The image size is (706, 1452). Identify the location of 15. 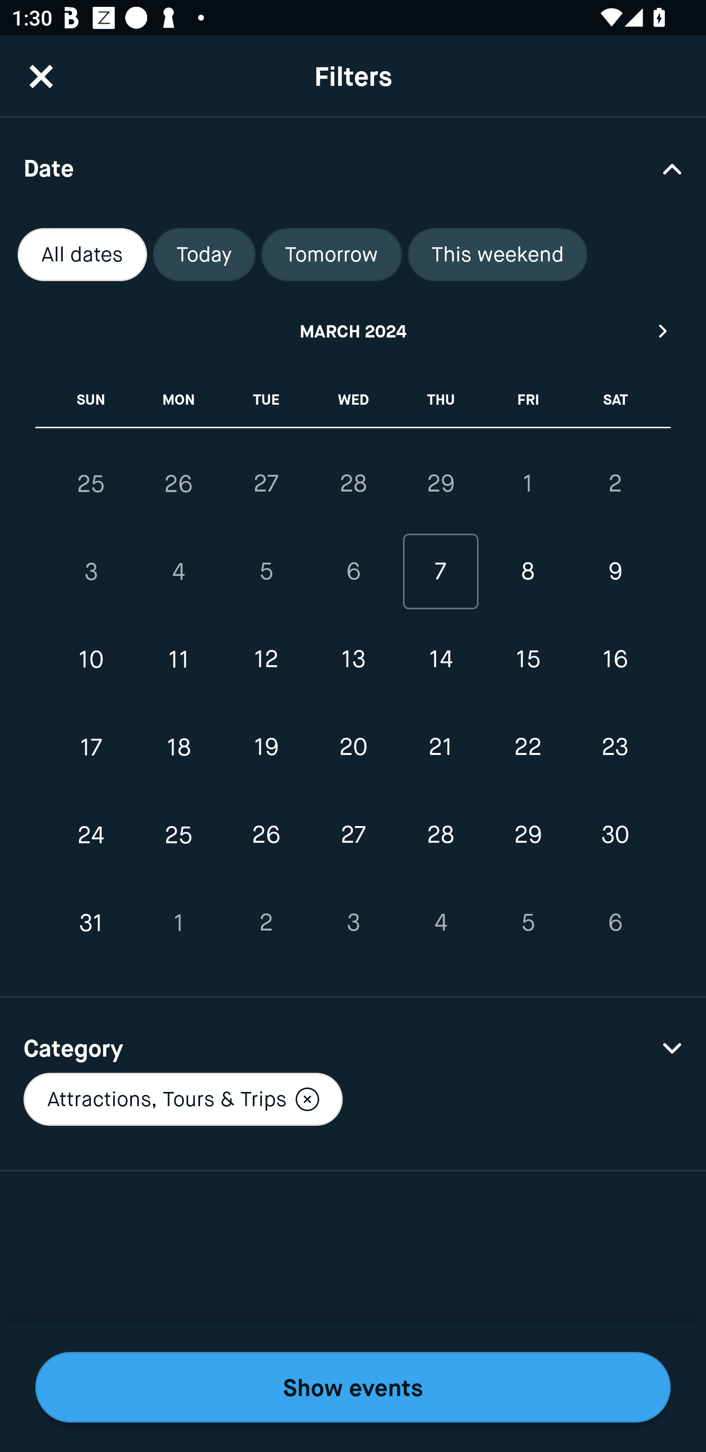
(528, 659).